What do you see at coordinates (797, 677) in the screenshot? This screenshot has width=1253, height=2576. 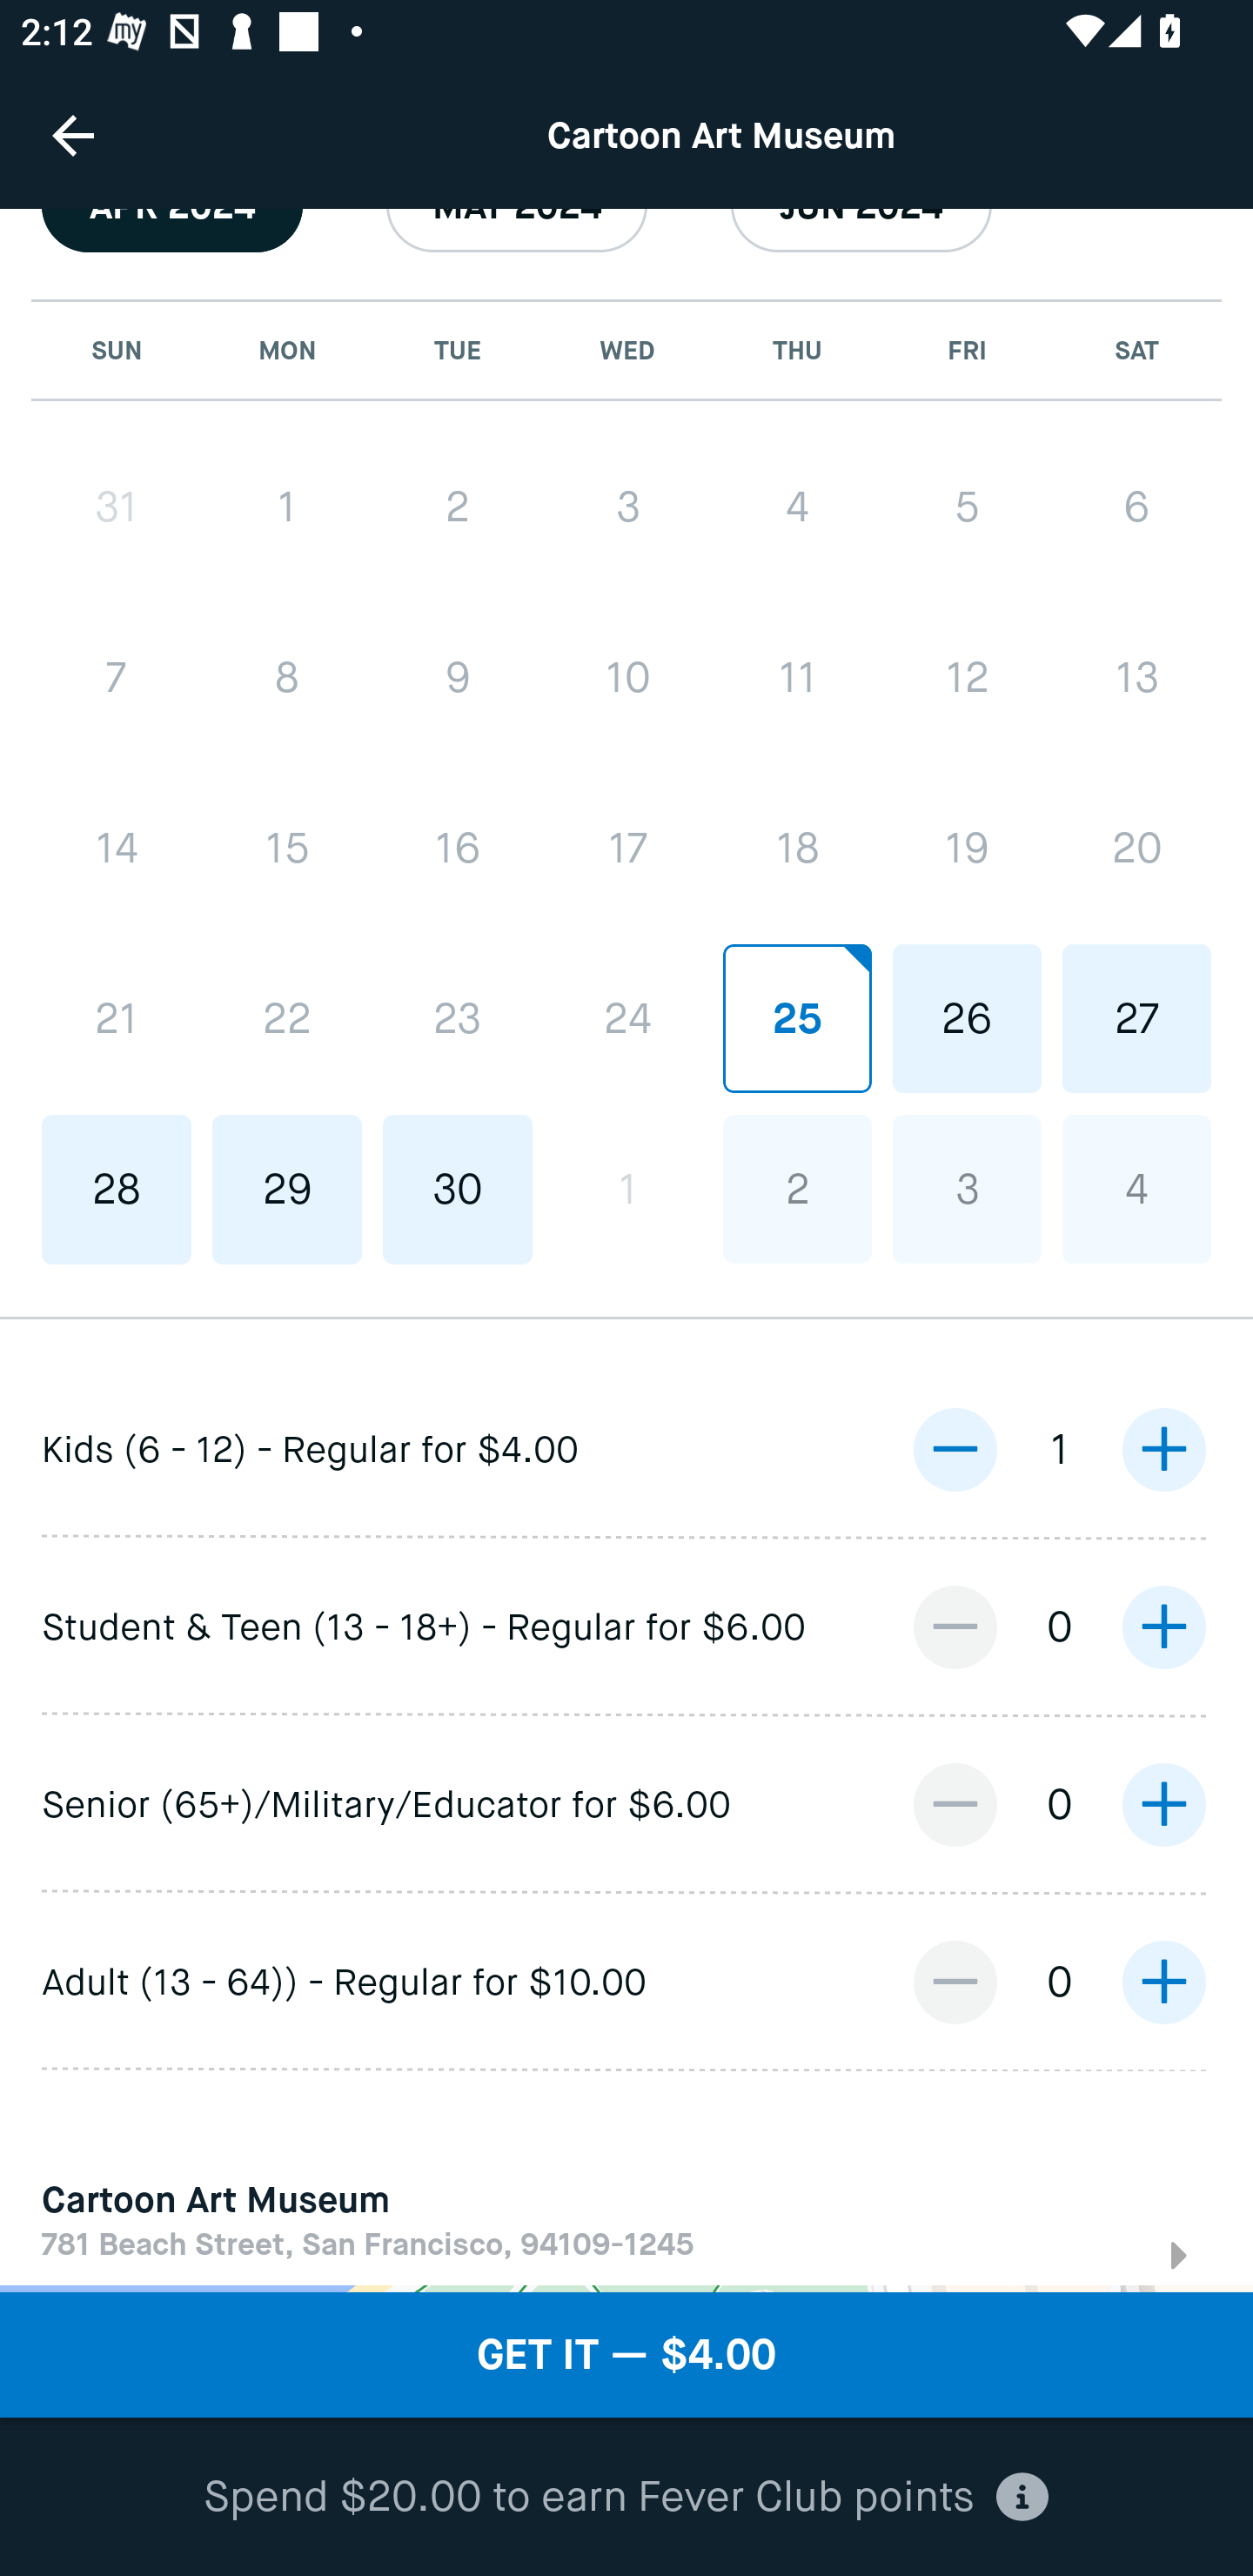 I see `11` at bounding box center [797, 677].